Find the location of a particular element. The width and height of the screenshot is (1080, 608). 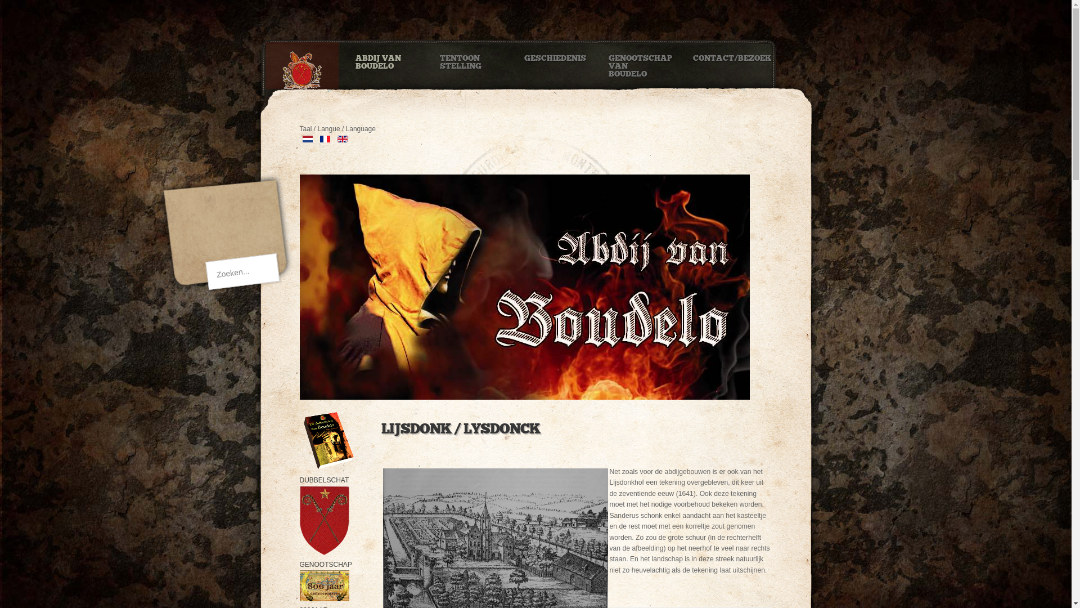

GENOOTSCHAP is located at coordinates (325, 559).